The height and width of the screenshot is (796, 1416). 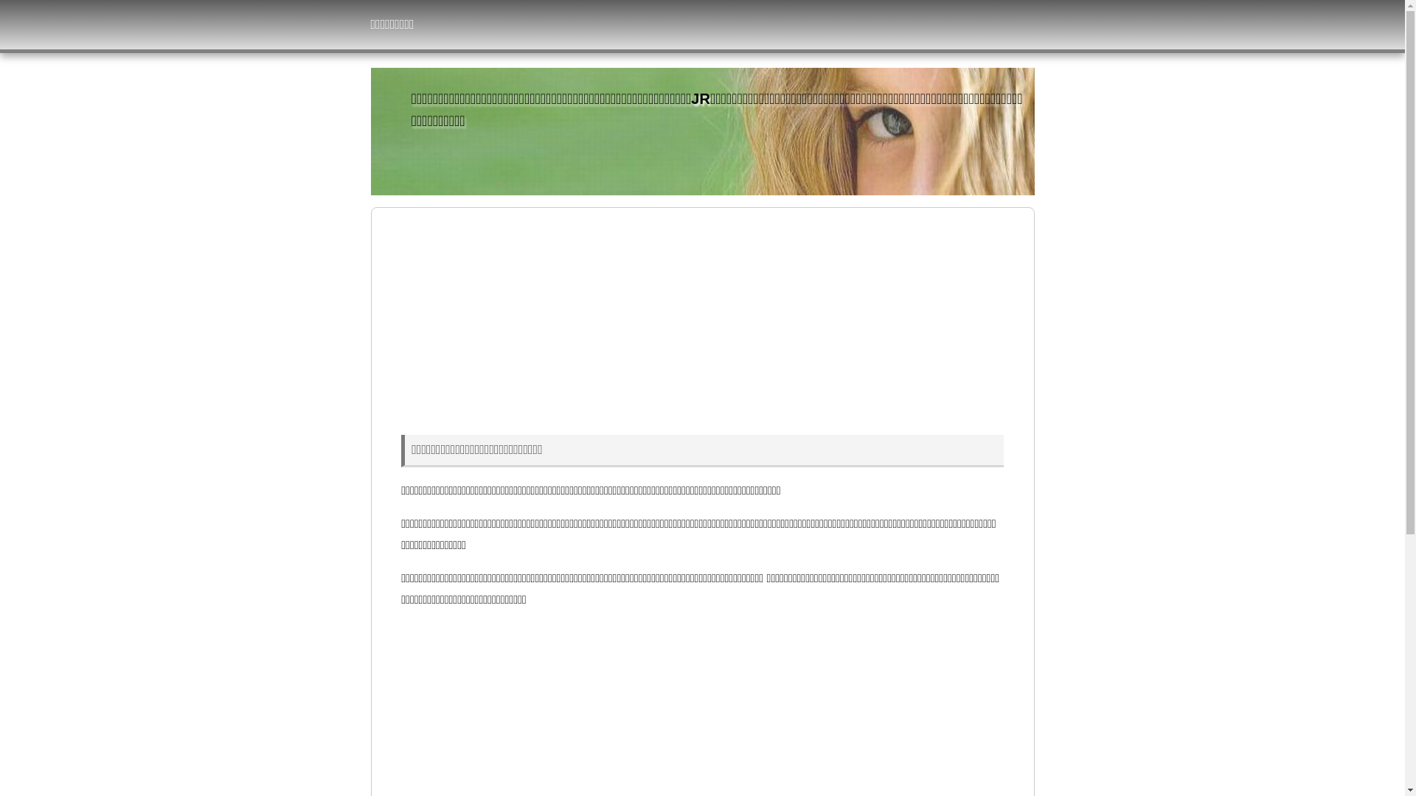 What do you see at coordinates (702, 318) in the screenshot?
I see `Advertisement` at bounding box center [702, 318].